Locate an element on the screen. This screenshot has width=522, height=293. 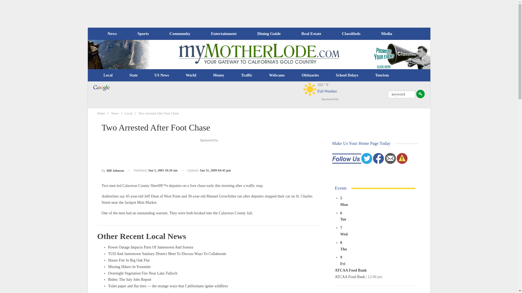
Entertainment is located at coordinates (224, 34).